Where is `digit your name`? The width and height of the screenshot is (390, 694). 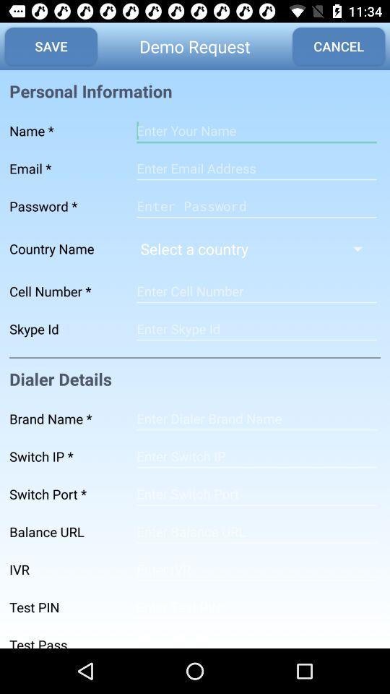
digit your name is located at coordinates (256, 131).